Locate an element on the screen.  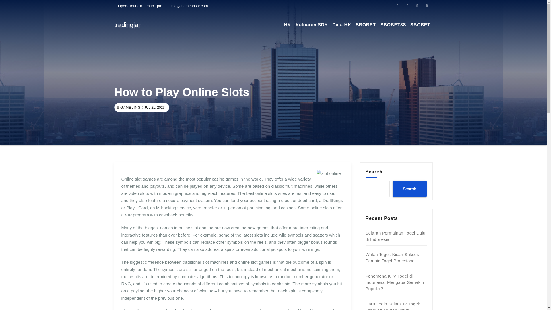
GAMBLING is located at coordinates (130, 108).